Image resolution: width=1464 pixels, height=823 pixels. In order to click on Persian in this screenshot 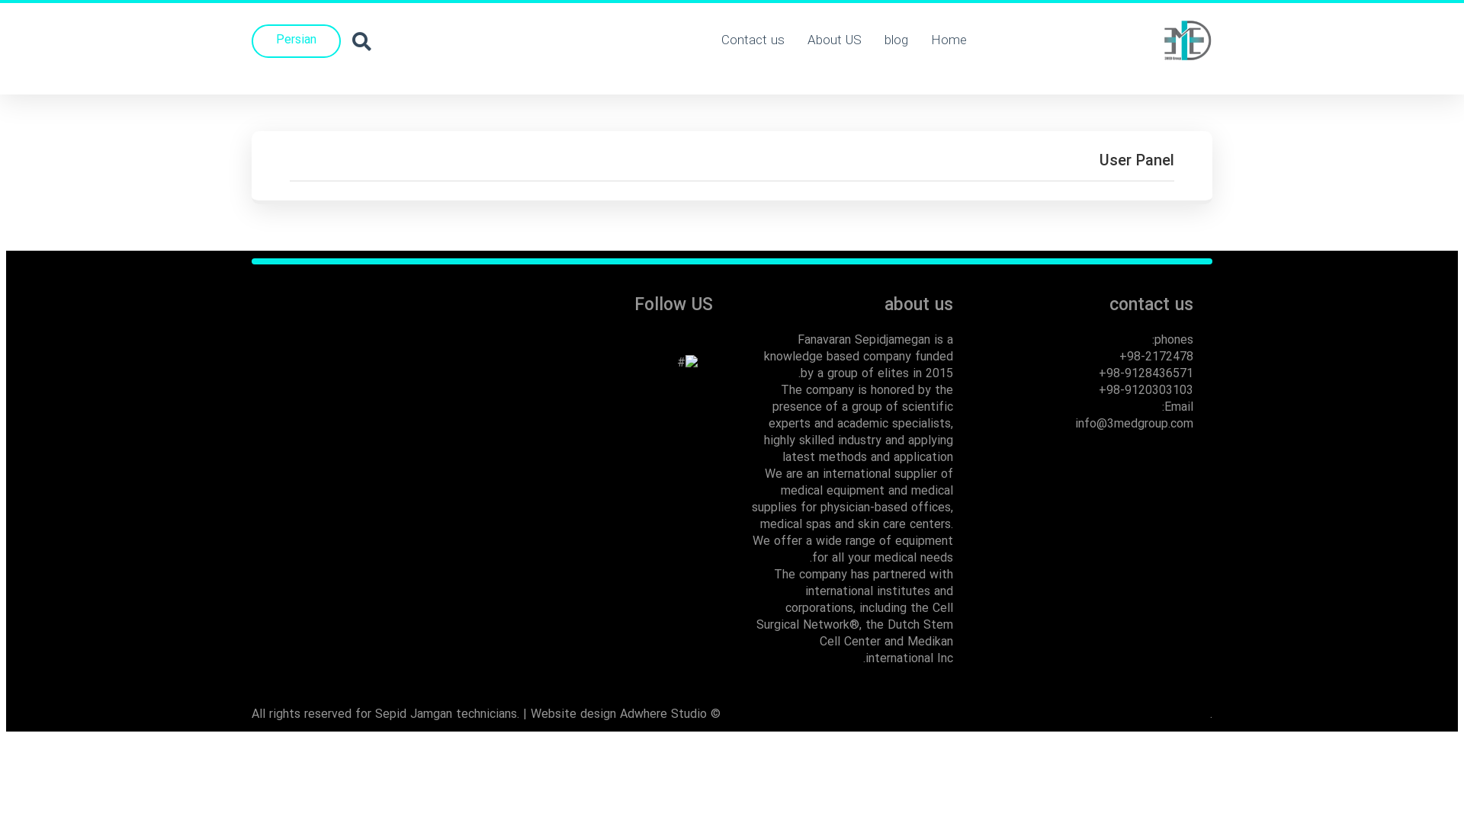, I will do `click(296, 41)`.